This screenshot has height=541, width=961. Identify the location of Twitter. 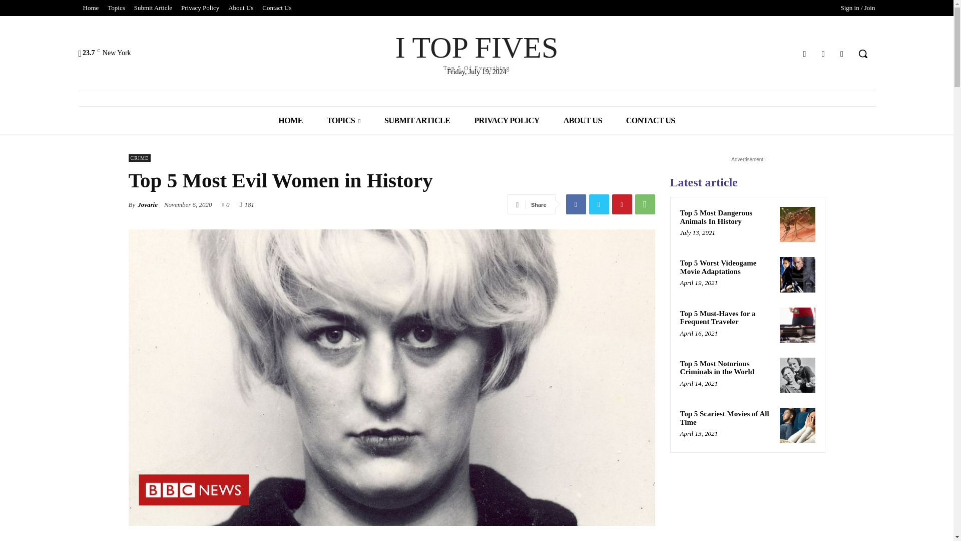
(598, 204).